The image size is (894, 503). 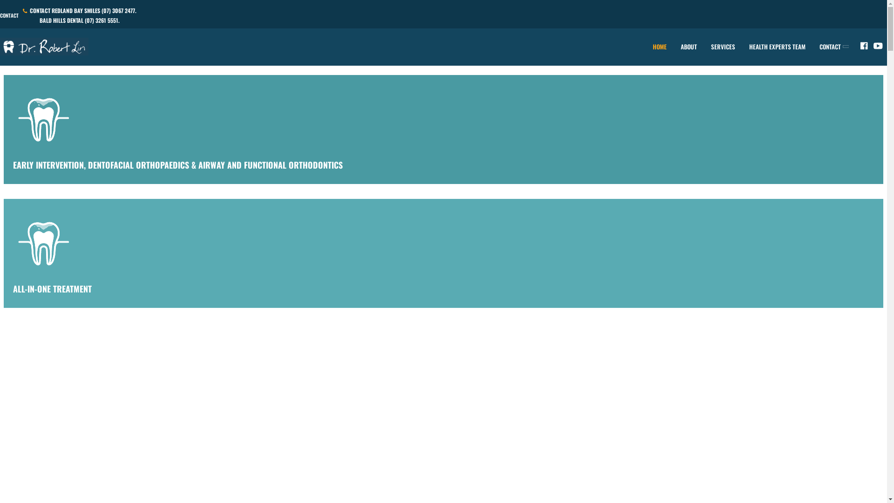 What do you see at coordinates (660, 47) in the screenshot?
I see `HOME` at bounding box center [660, 47].